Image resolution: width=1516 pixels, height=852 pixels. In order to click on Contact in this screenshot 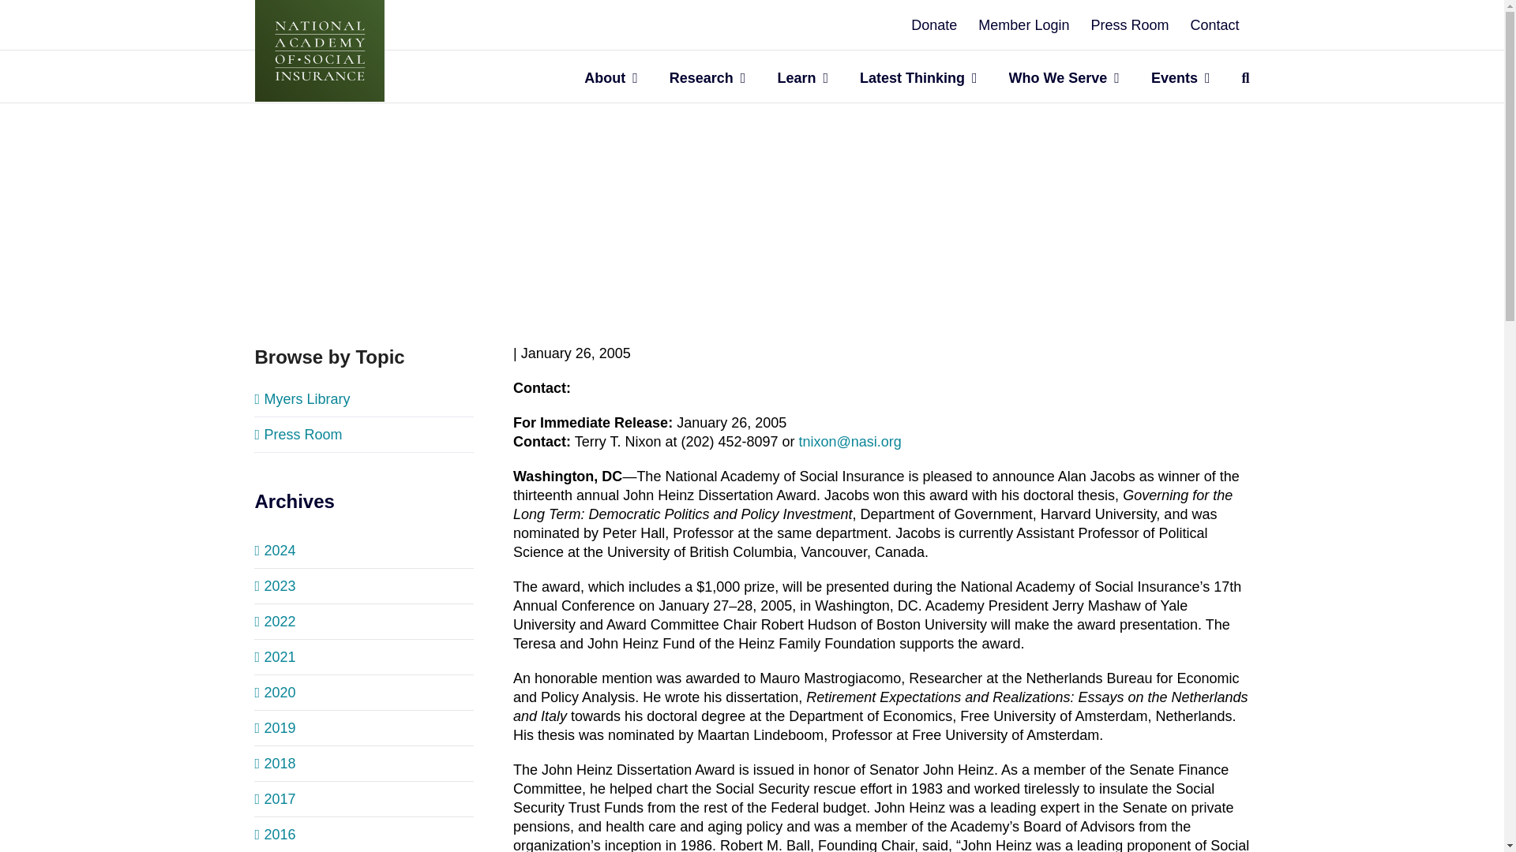, I will do `click(1214, 24)`.